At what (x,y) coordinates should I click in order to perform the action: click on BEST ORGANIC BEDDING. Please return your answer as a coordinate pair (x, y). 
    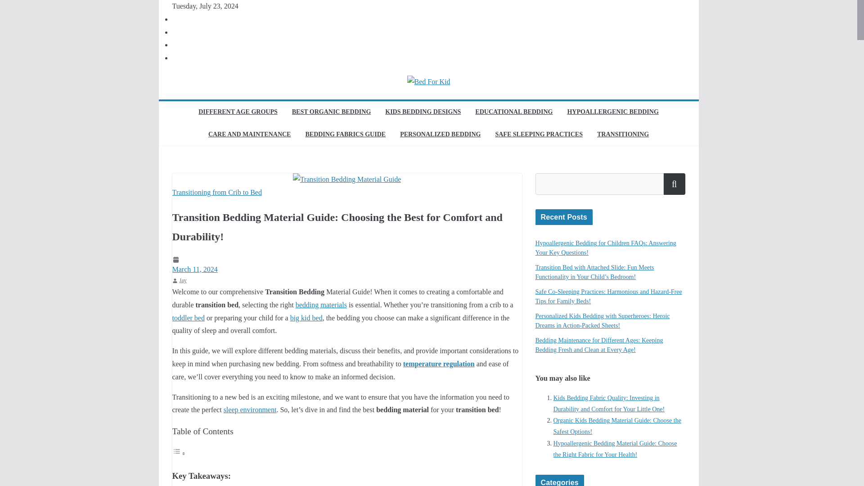
    Looking at the image, I should click on (331, 112).